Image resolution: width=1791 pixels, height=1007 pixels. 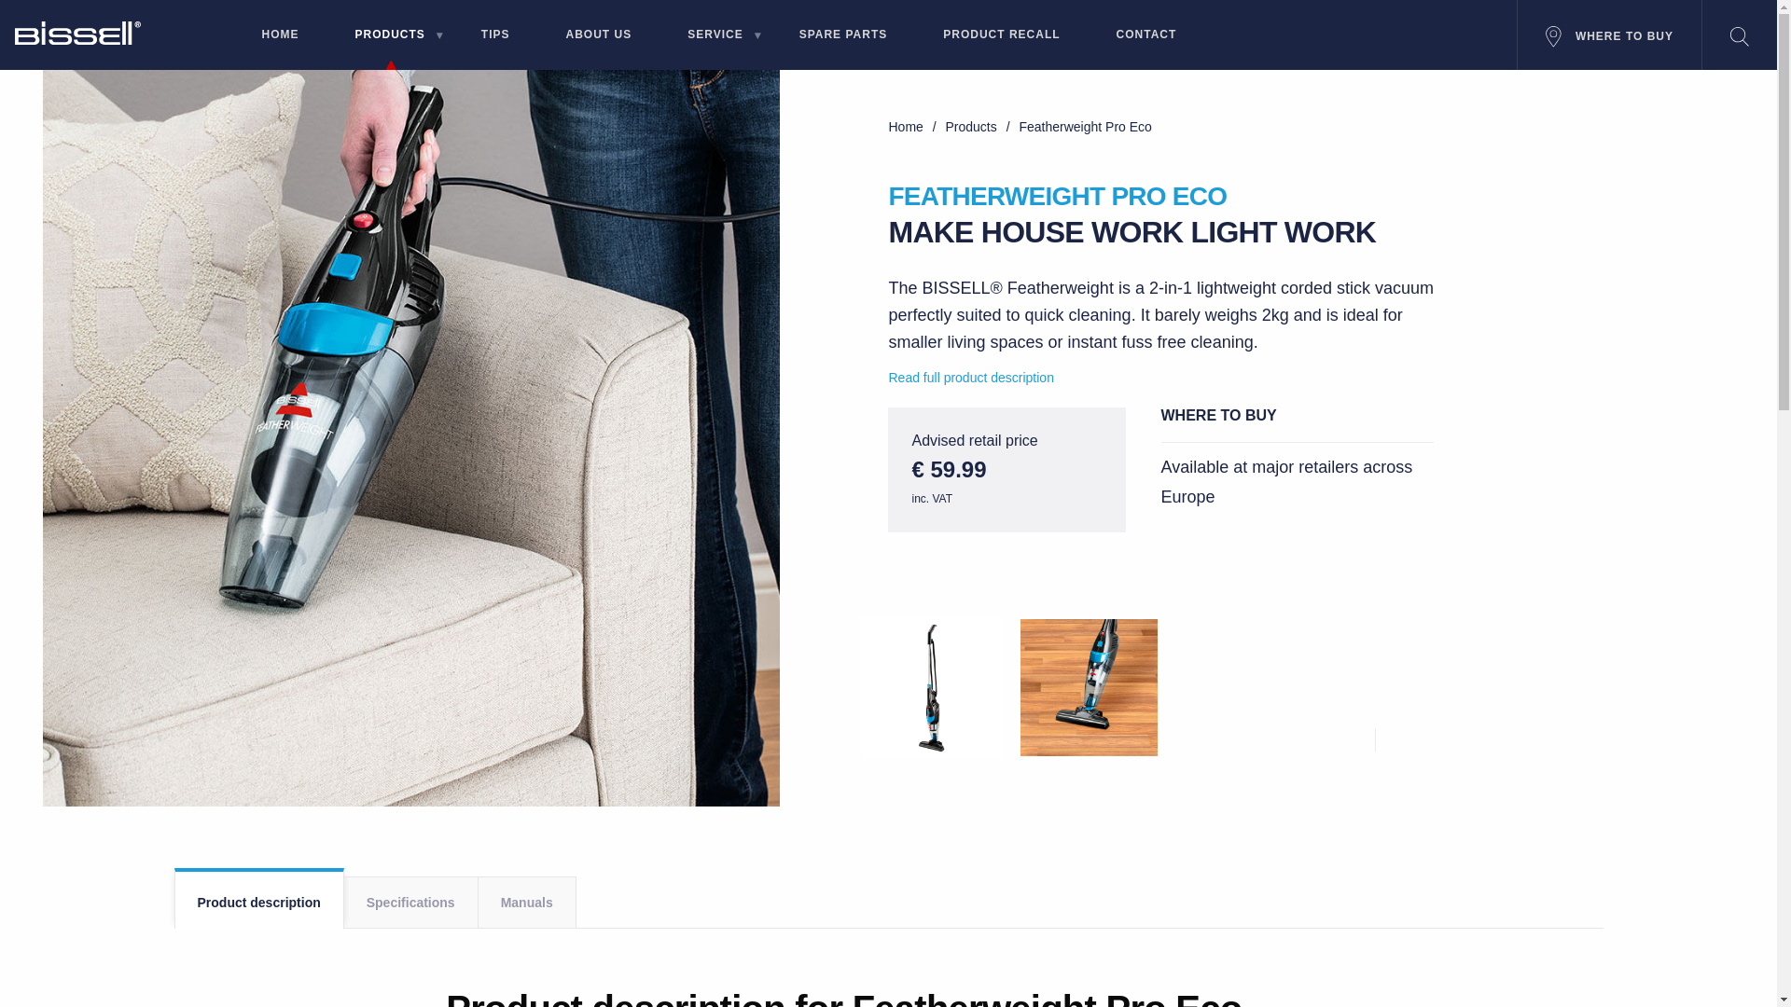 What do you see at coordinates (495, 38) in the screenshot?
I see `TIPS` at bounding box center [495, 38].